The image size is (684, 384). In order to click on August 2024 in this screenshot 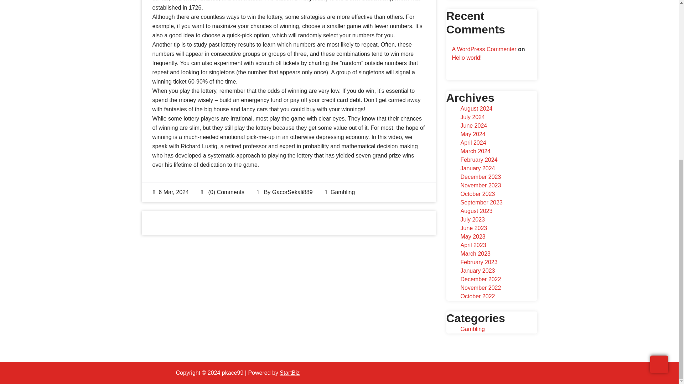, I will do `click(476, 109)`.